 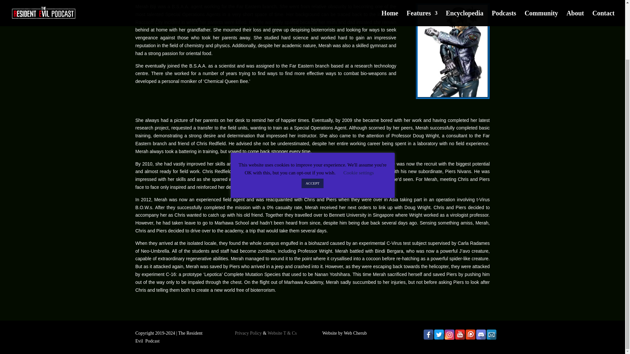 I want to click on Privacy Policy, so click(x=248, y=333).